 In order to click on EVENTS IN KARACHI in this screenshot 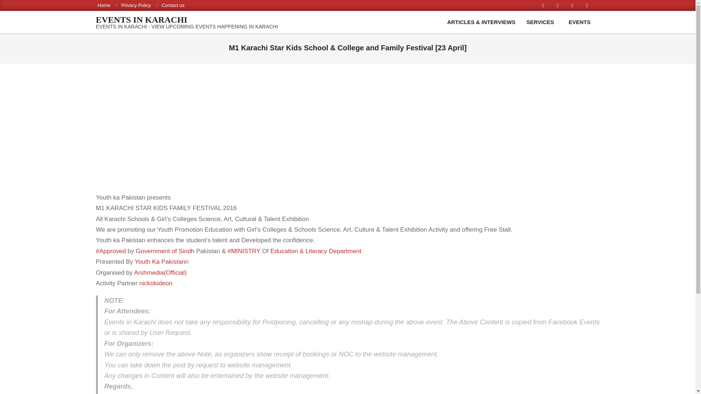, I will do `click(186, 20)`.